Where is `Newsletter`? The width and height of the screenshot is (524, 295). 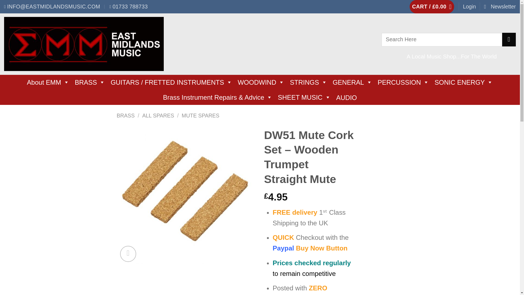 Newsletter is located at coordinates (500, 7).